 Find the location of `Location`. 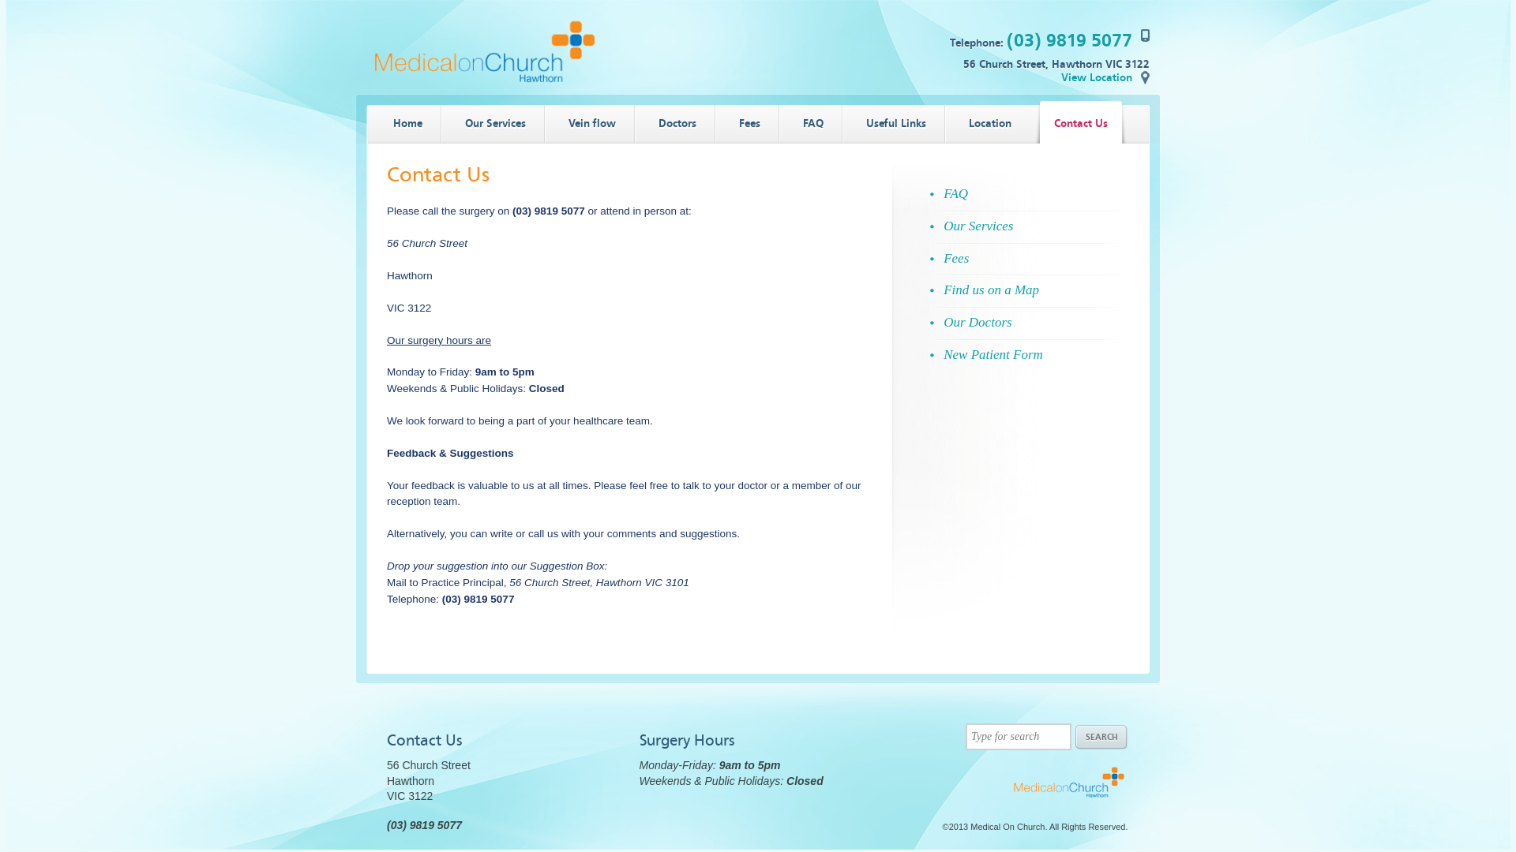

Location is located at coordinates (984, 122).